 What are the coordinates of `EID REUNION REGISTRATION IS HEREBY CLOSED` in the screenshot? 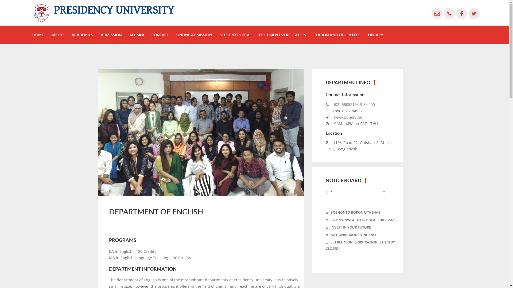 It's located at (362, 245).